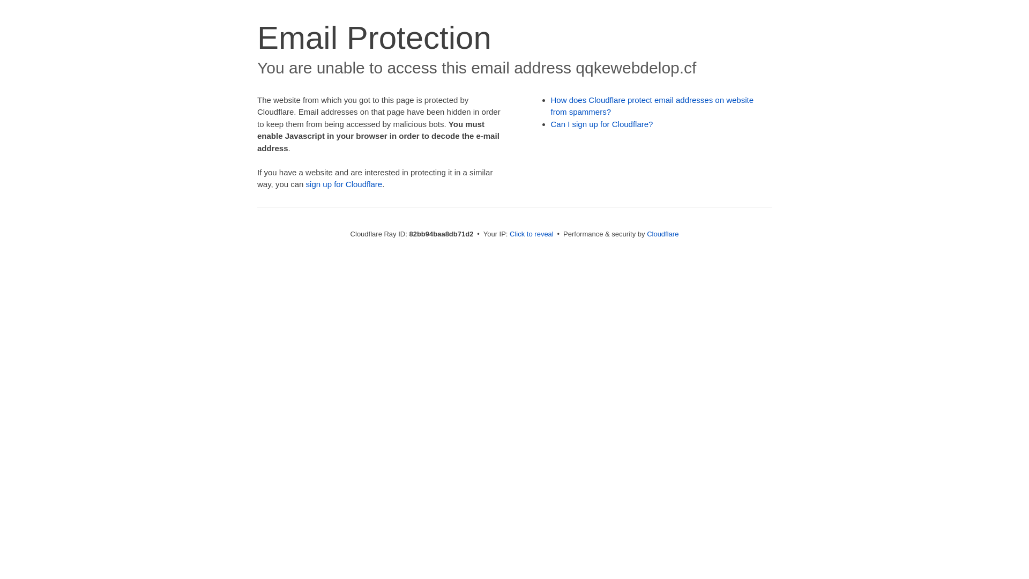 Image resolution: width=1029 pixels, height=579 pixels. Describe the element at coordinates (662, 234) in the screenshot. I see `Cloudflare` at that location.